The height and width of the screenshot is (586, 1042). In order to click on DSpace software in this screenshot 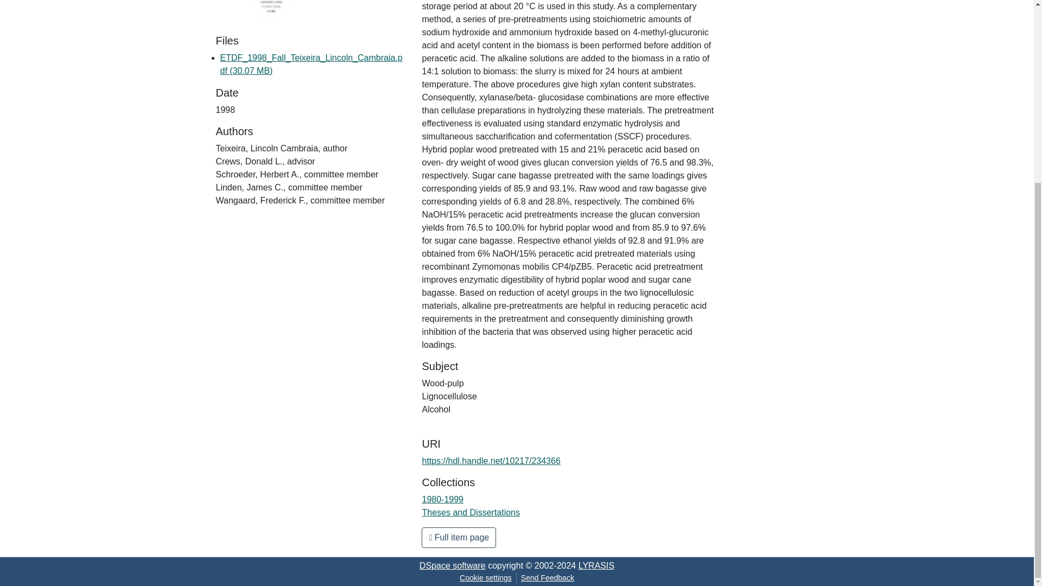, I will do `click(453, 565)`.